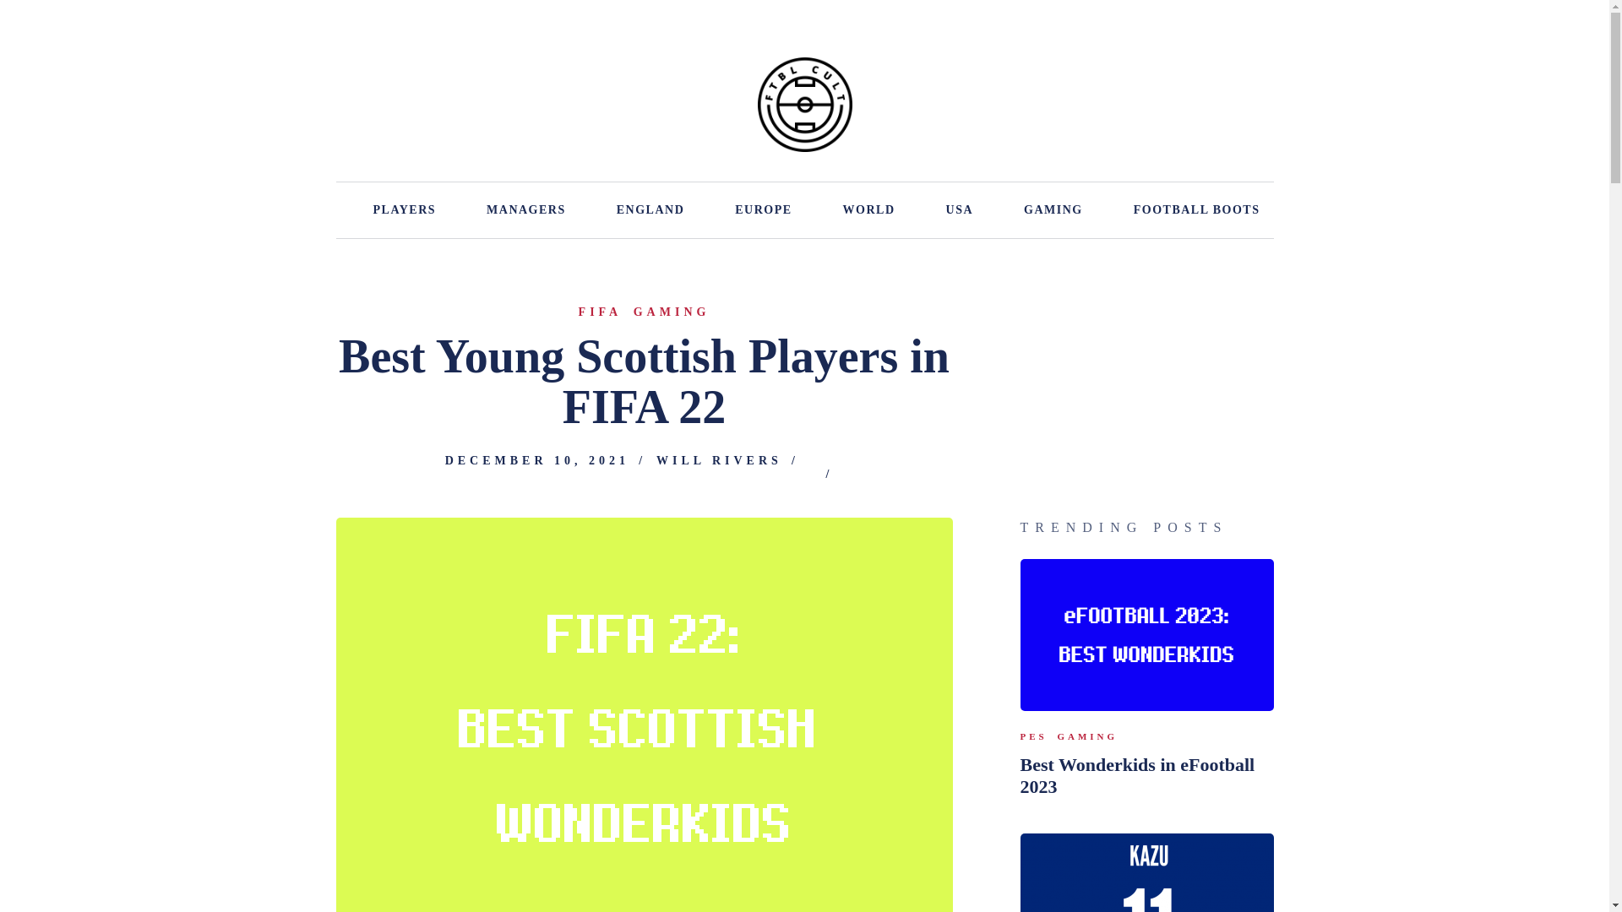 Image resolution: width=1622 pixels, height=912 pixels. I want to click on WORLD, so click(868, 209).